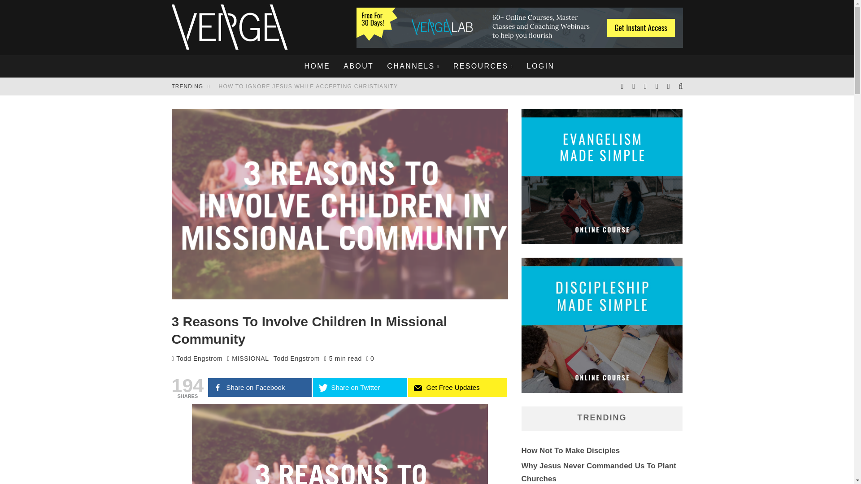 The width and height of the screenshot is (861, 484). What do you see at coordinates (358, 66) in the screenshot?
I see `ABOUT` at bounding box center [358, 66].